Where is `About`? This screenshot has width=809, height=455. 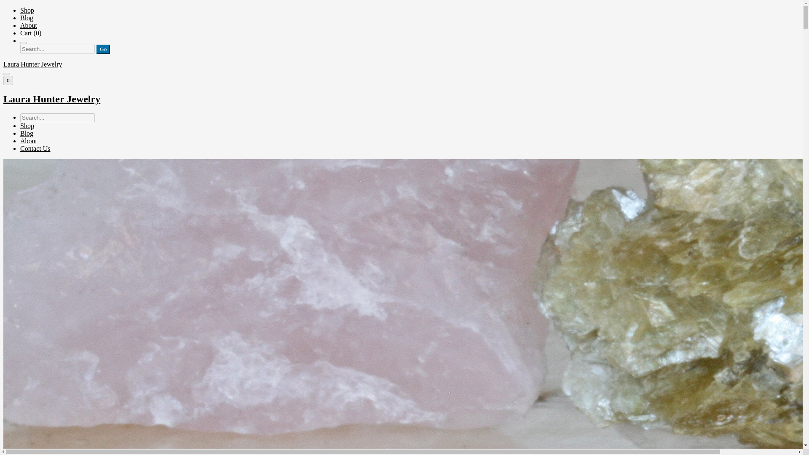 About is located at coordinates (29, 25).